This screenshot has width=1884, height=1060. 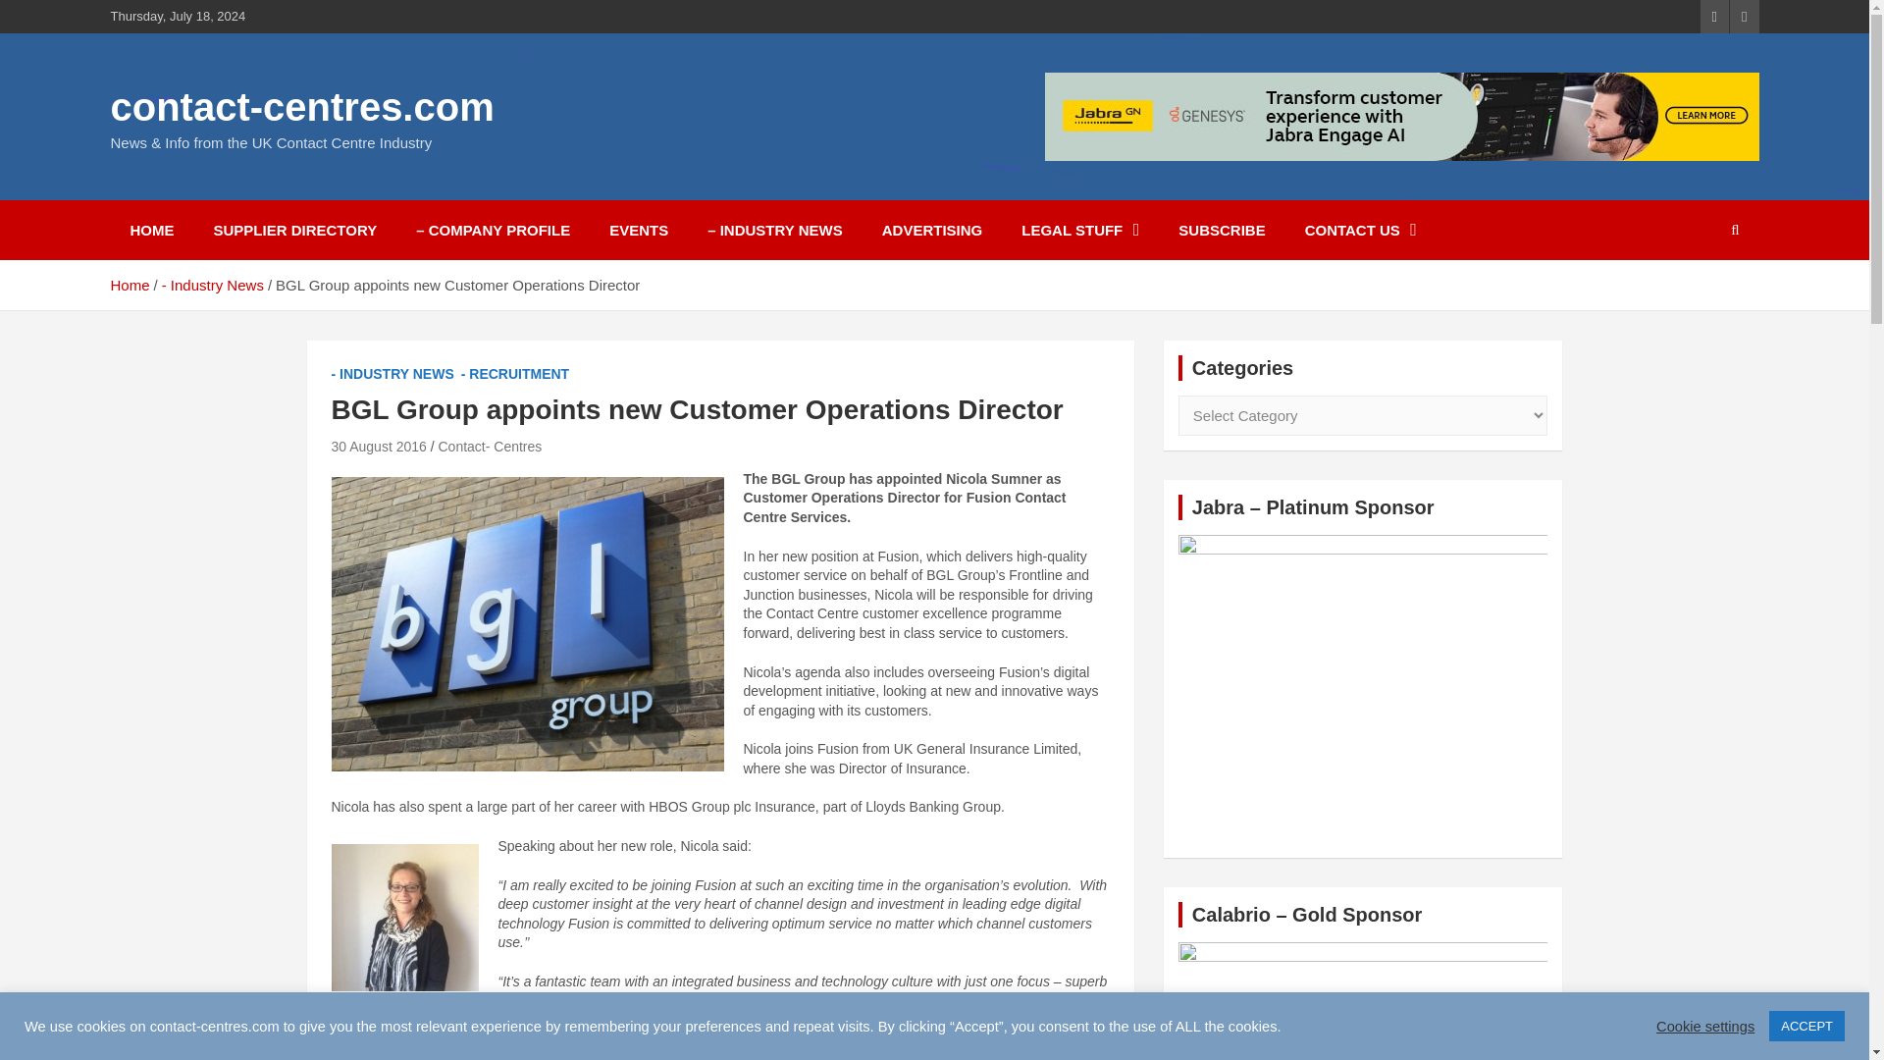 What do you see at coordinates (129, 285) in the screenshot?
I see `Home` at bounding box center [129, 285].